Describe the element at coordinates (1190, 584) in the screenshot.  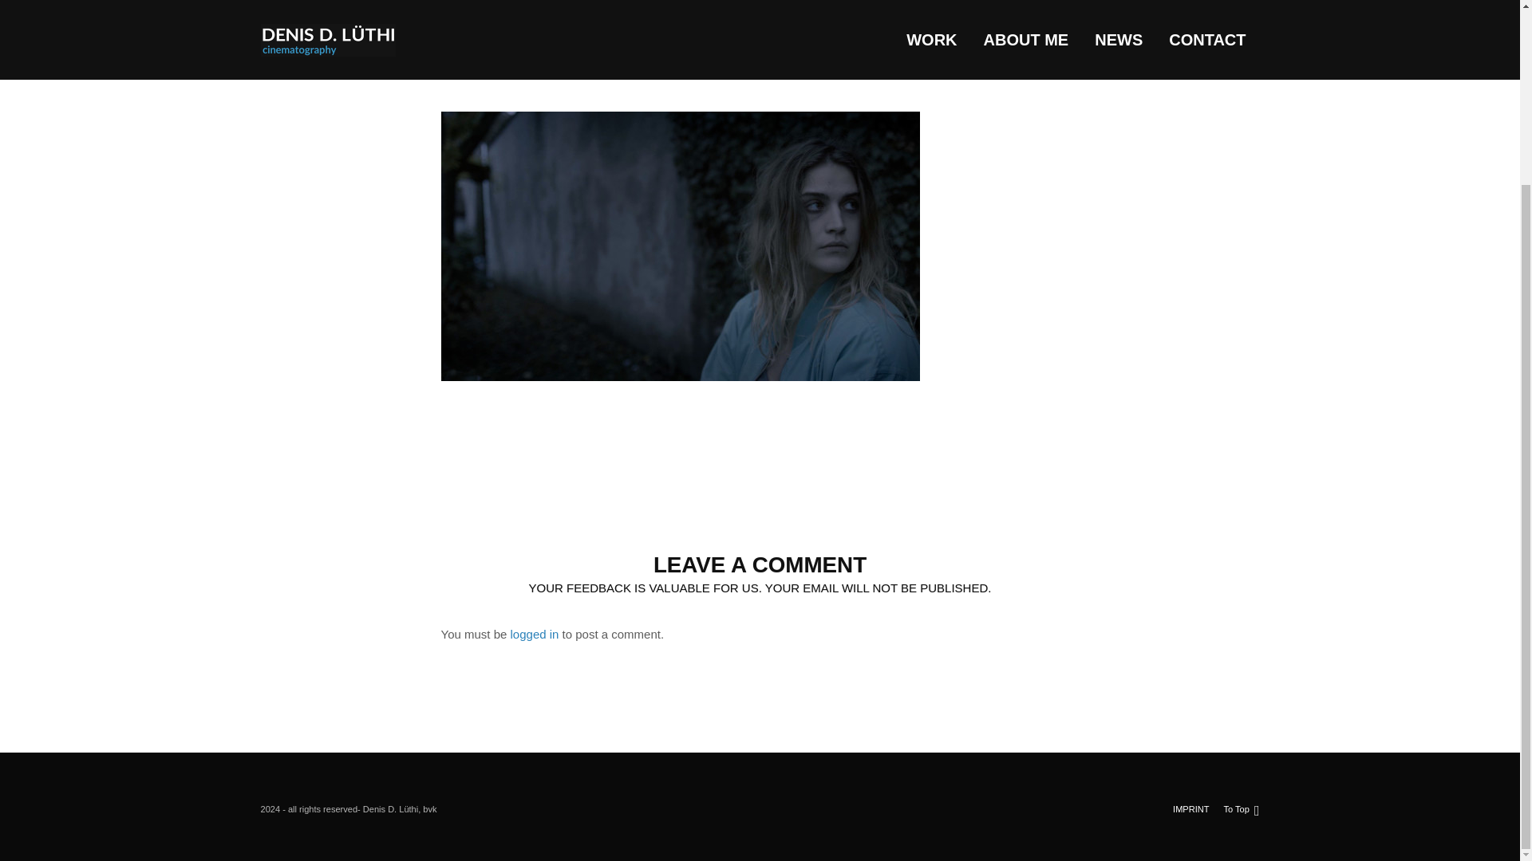
I see `IMPRINT` at that location.